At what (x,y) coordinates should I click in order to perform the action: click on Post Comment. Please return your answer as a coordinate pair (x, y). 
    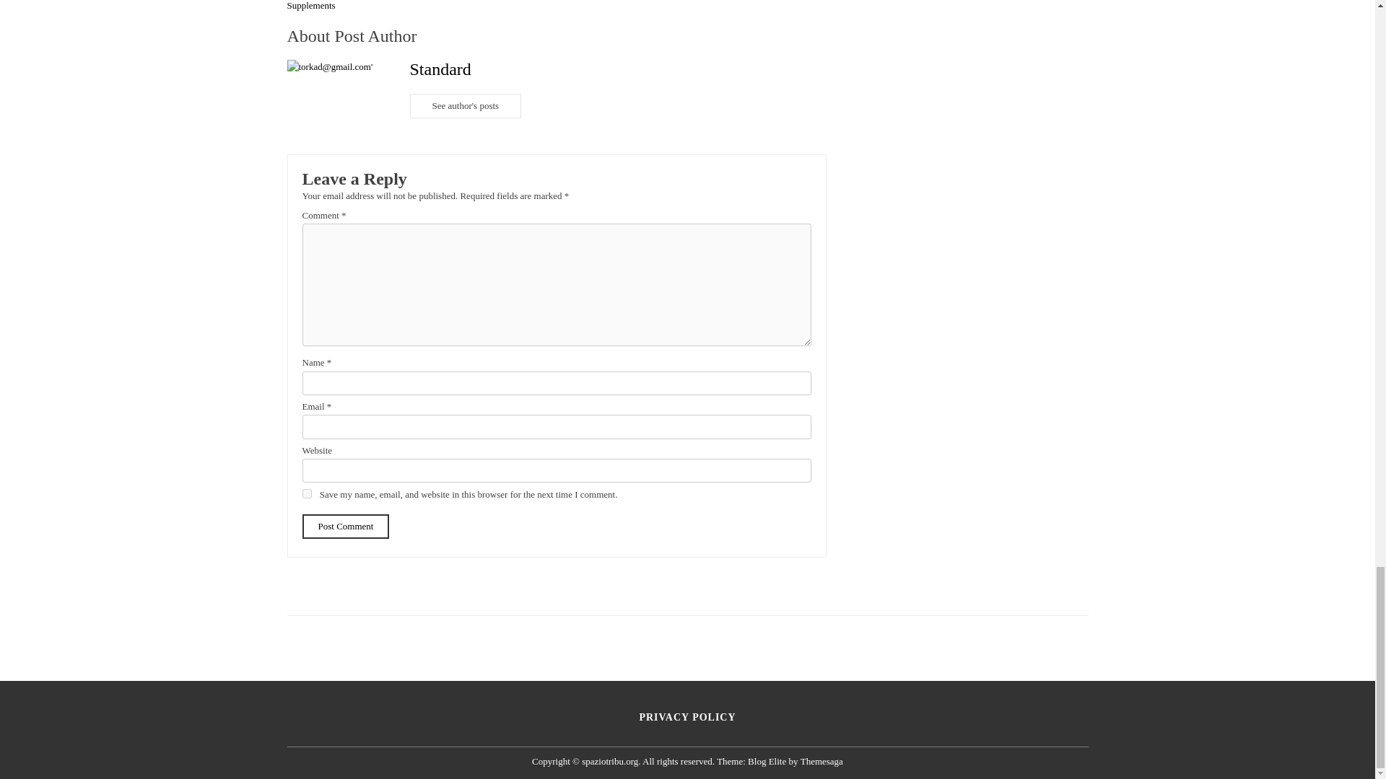
    Looking at the image, I should click on (345, 527).